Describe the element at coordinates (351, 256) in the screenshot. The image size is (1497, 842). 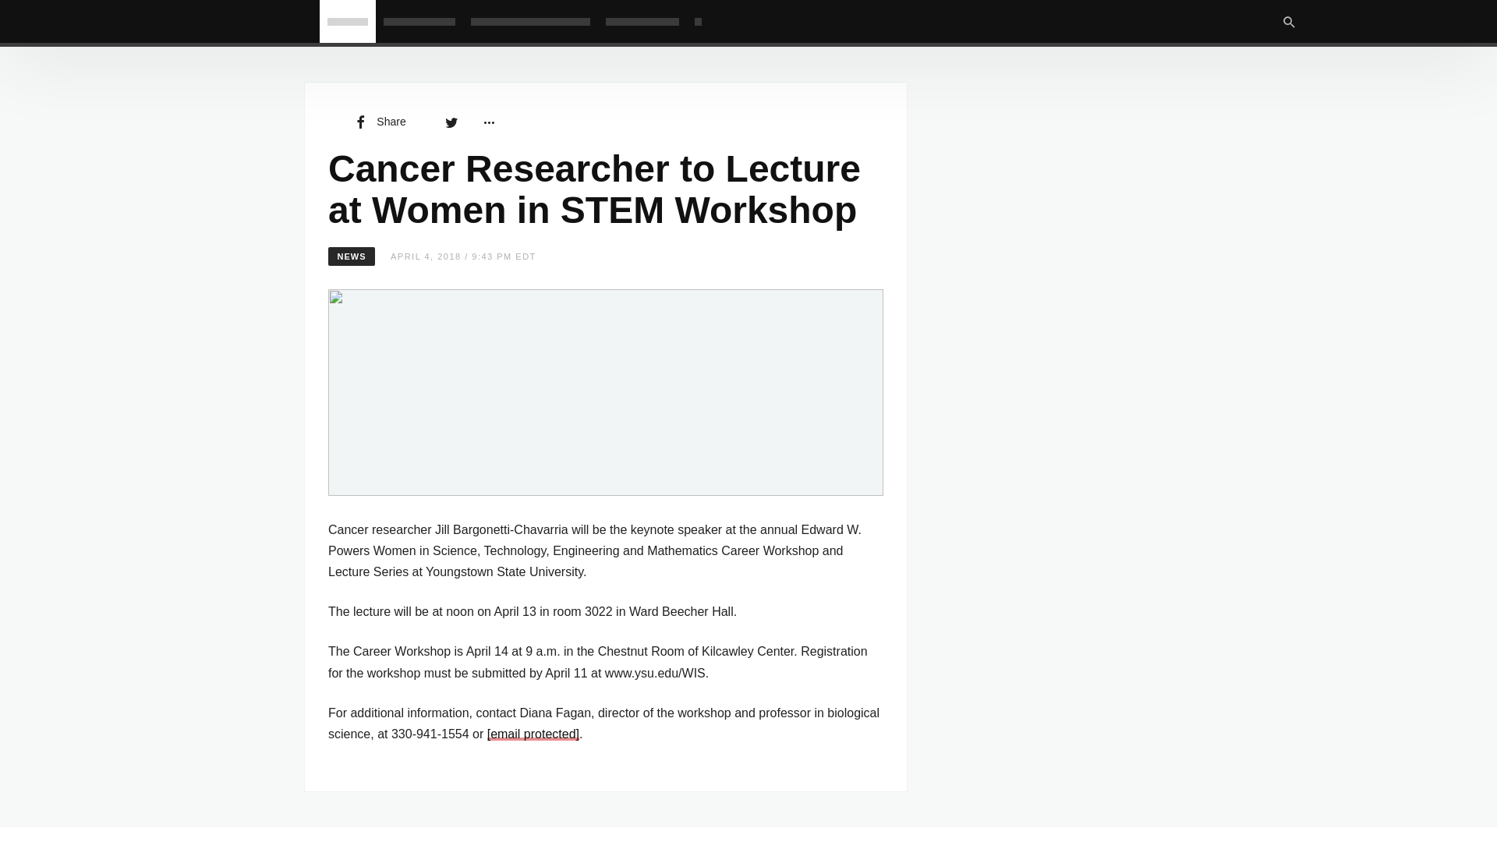
I see `View all posts in News` at that location.